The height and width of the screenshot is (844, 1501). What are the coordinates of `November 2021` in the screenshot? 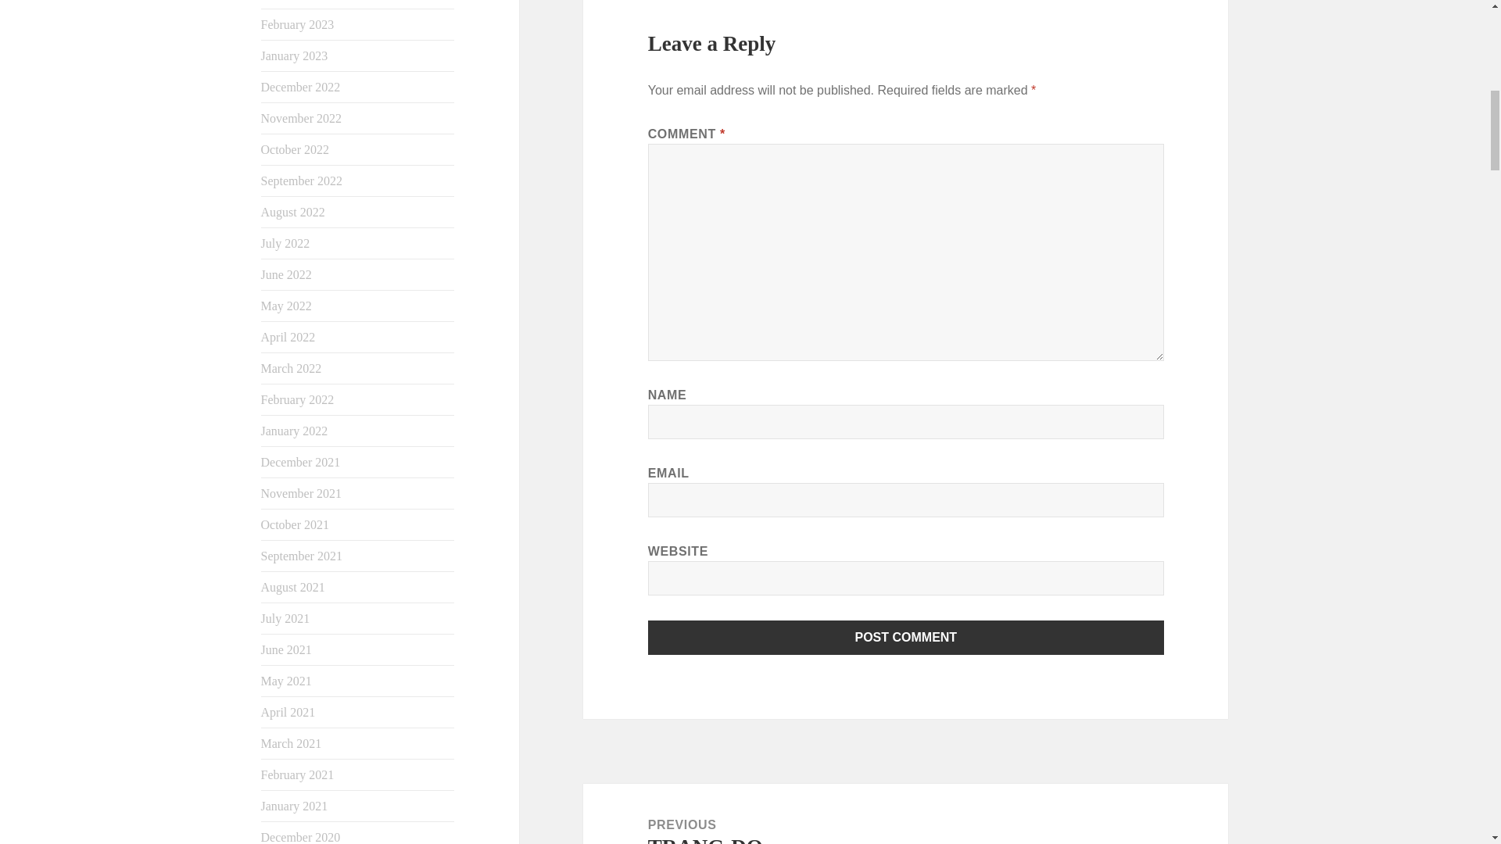 It's located at (302, 494).